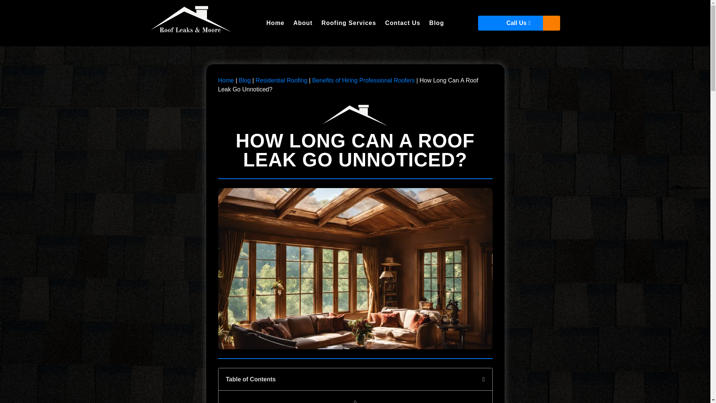 Image resolution: width=716 pixels, height=403 pixels. I want to click on Residential Roofing, so click(281, 80).